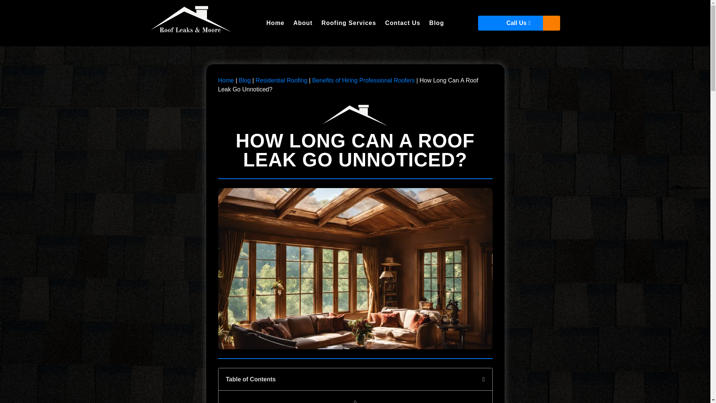 Image resolution: width=716 pixels, height=403 pixels. I want to click on Residential Roofing, so click(281, 80).